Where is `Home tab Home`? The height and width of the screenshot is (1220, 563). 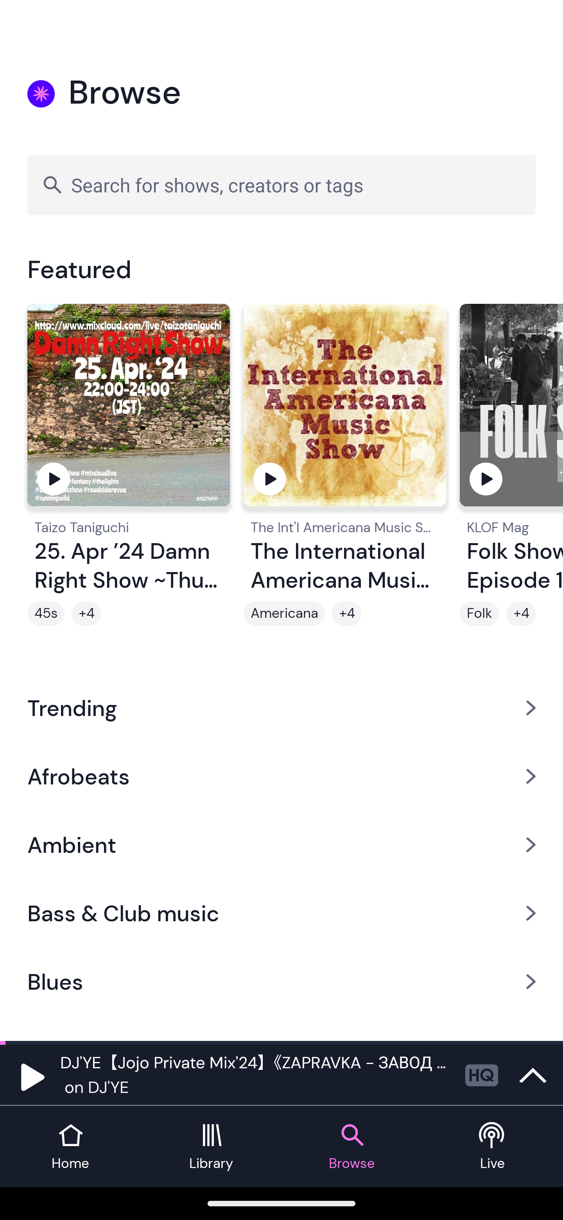
Home tab Home is located at coordinates (70, 1146).